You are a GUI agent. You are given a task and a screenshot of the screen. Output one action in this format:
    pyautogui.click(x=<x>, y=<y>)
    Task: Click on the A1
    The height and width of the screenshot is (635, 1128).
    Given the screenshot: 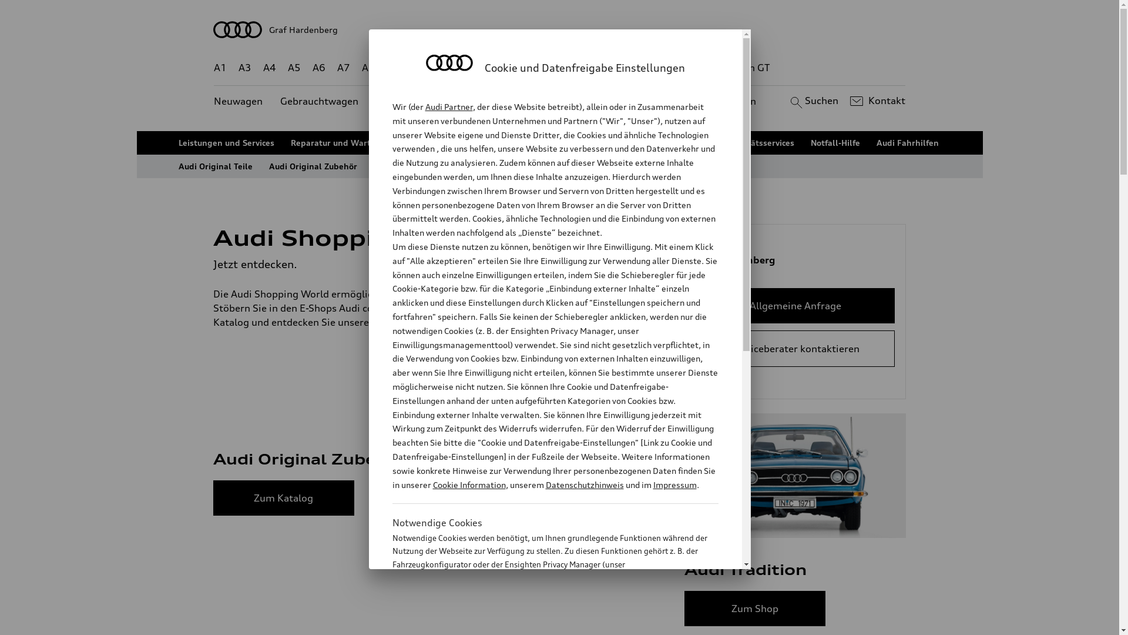 What is the action you would take?
    pyautogui.click(x=220, y=68)
    